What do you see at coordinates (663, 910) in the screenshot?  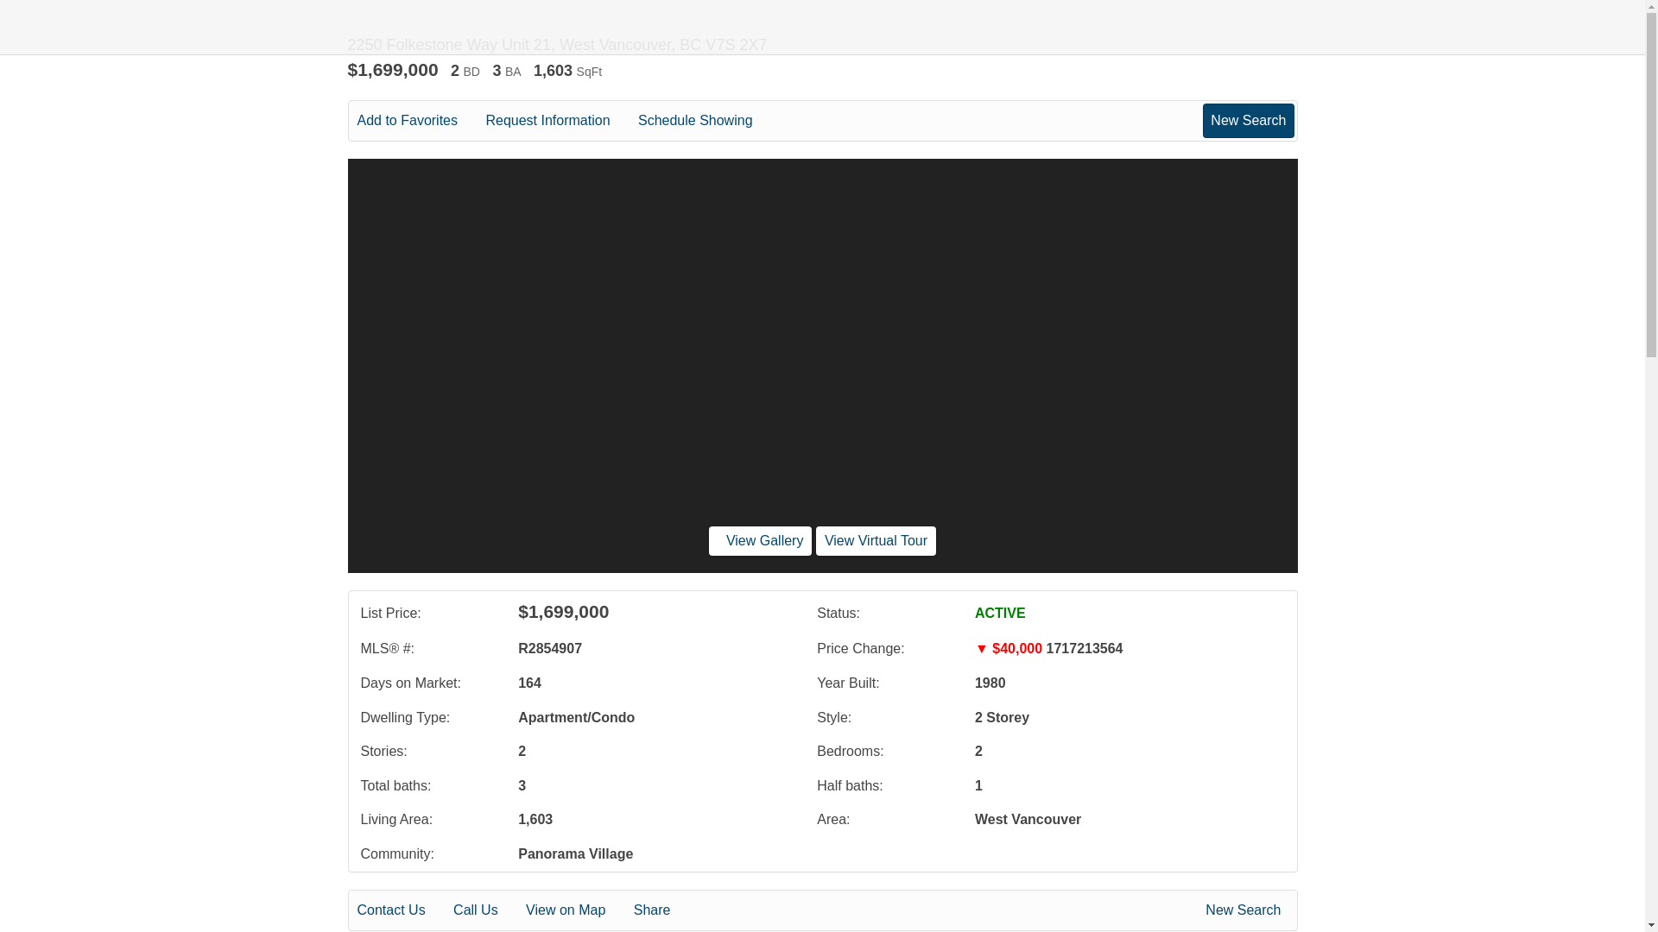 I see `Share` at bounding box center [663, 910].